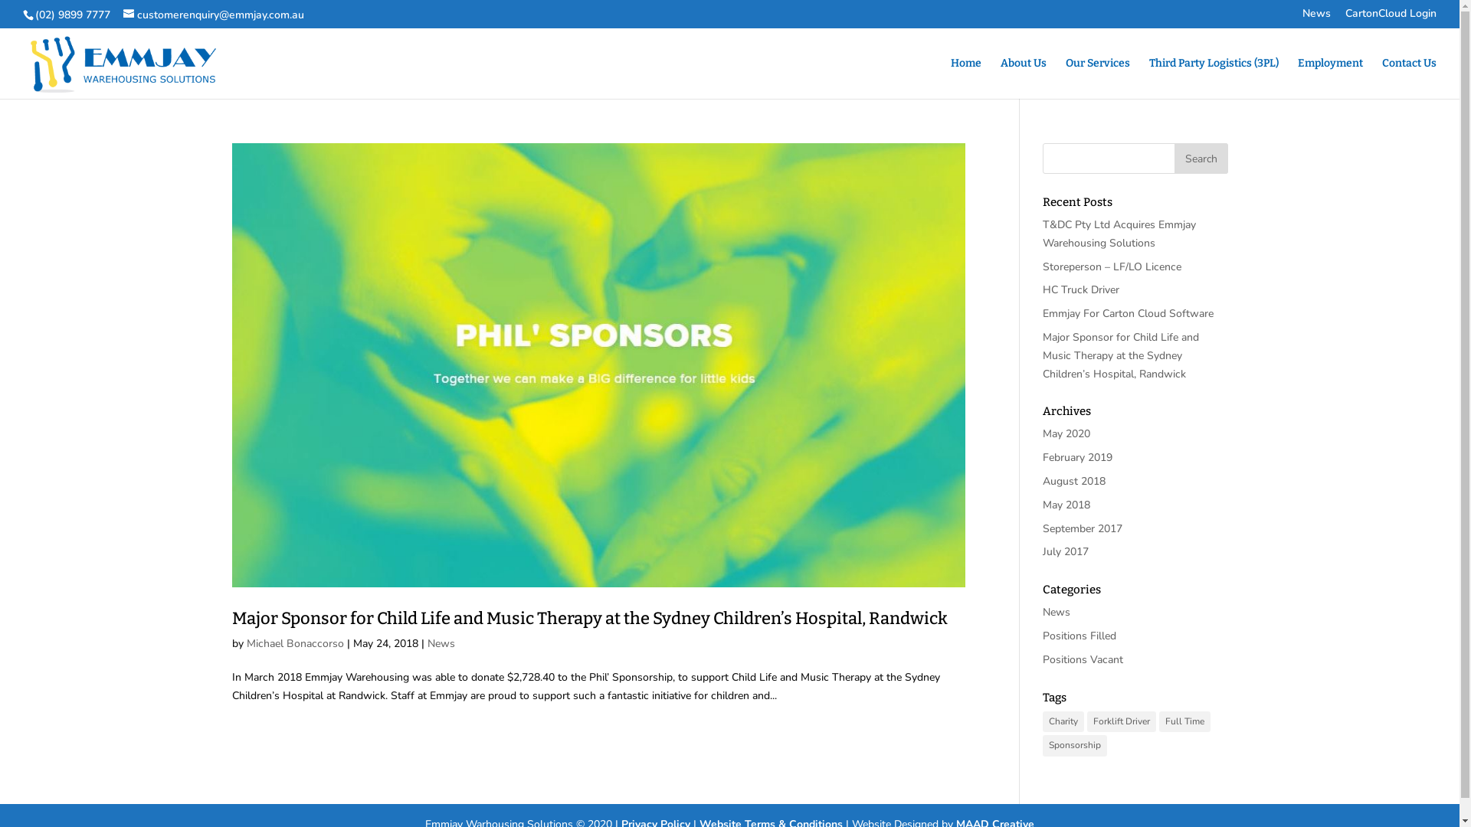 Image resolution: width=1471 pixels, height=827 pixels. I want to click on Emmjay For Carton Cloud Software, so click(1128, 314).